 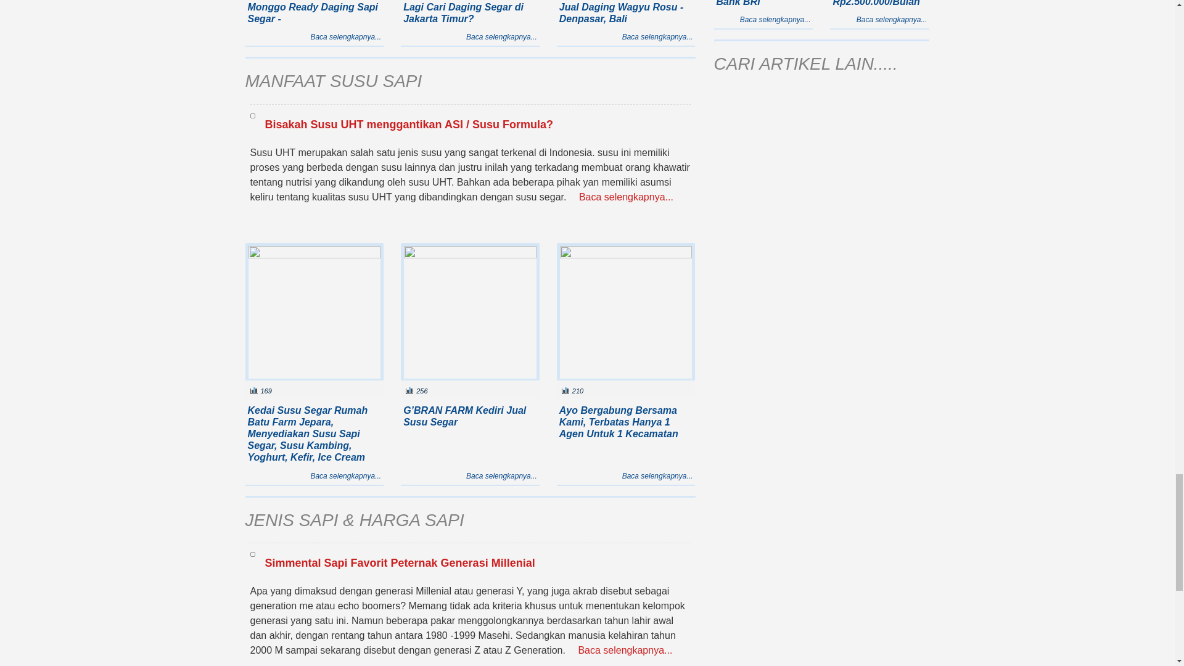 What do you see at coordinates (313, 12) in the screenshot?
I see `Monggo Ready Daging Sapi Segar -` at bounding box center [313, 12].